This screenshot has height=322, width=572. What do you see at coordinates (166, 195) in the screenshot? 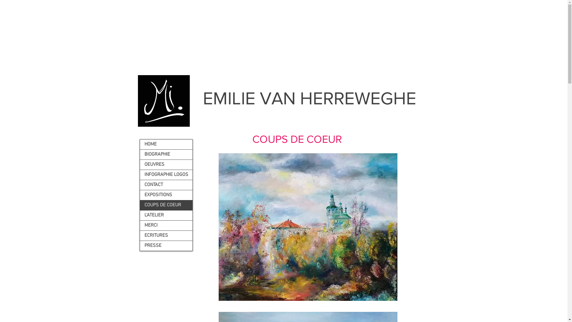
I see `EXPOSITIONS` at bounding box center [166, 195].